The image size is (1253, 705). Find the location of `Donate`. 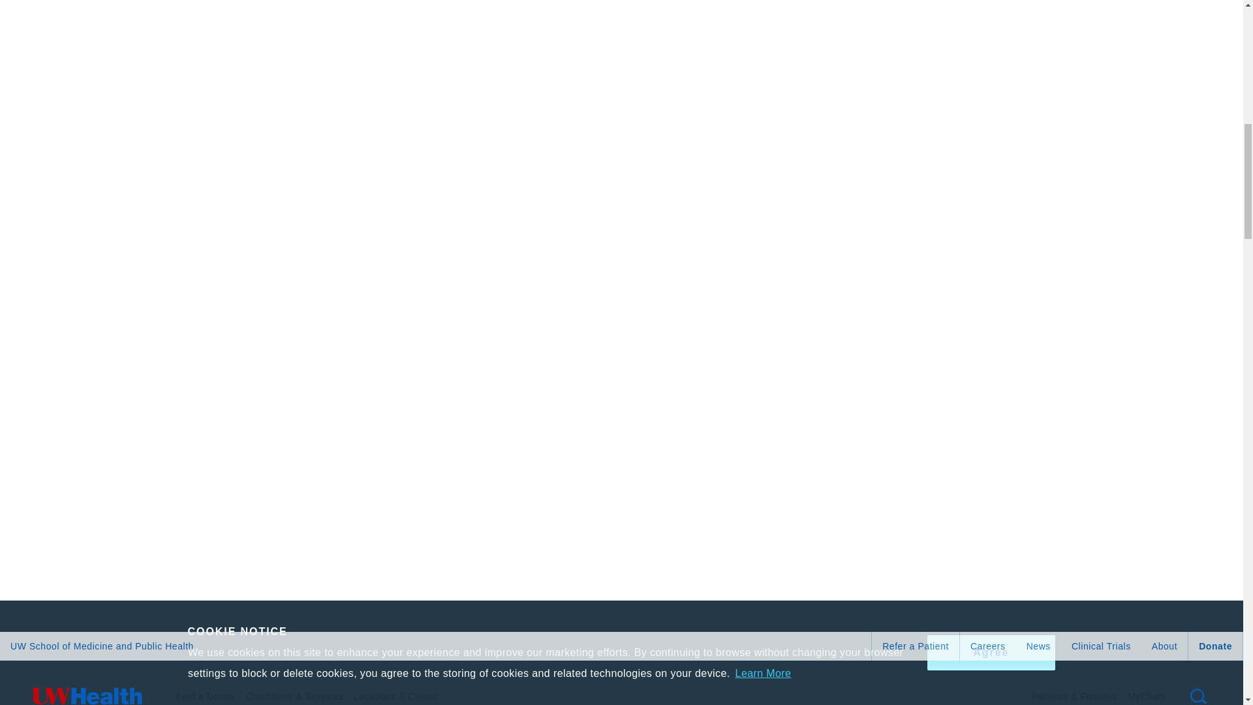

Donate is located at coordinates (1215, 646).